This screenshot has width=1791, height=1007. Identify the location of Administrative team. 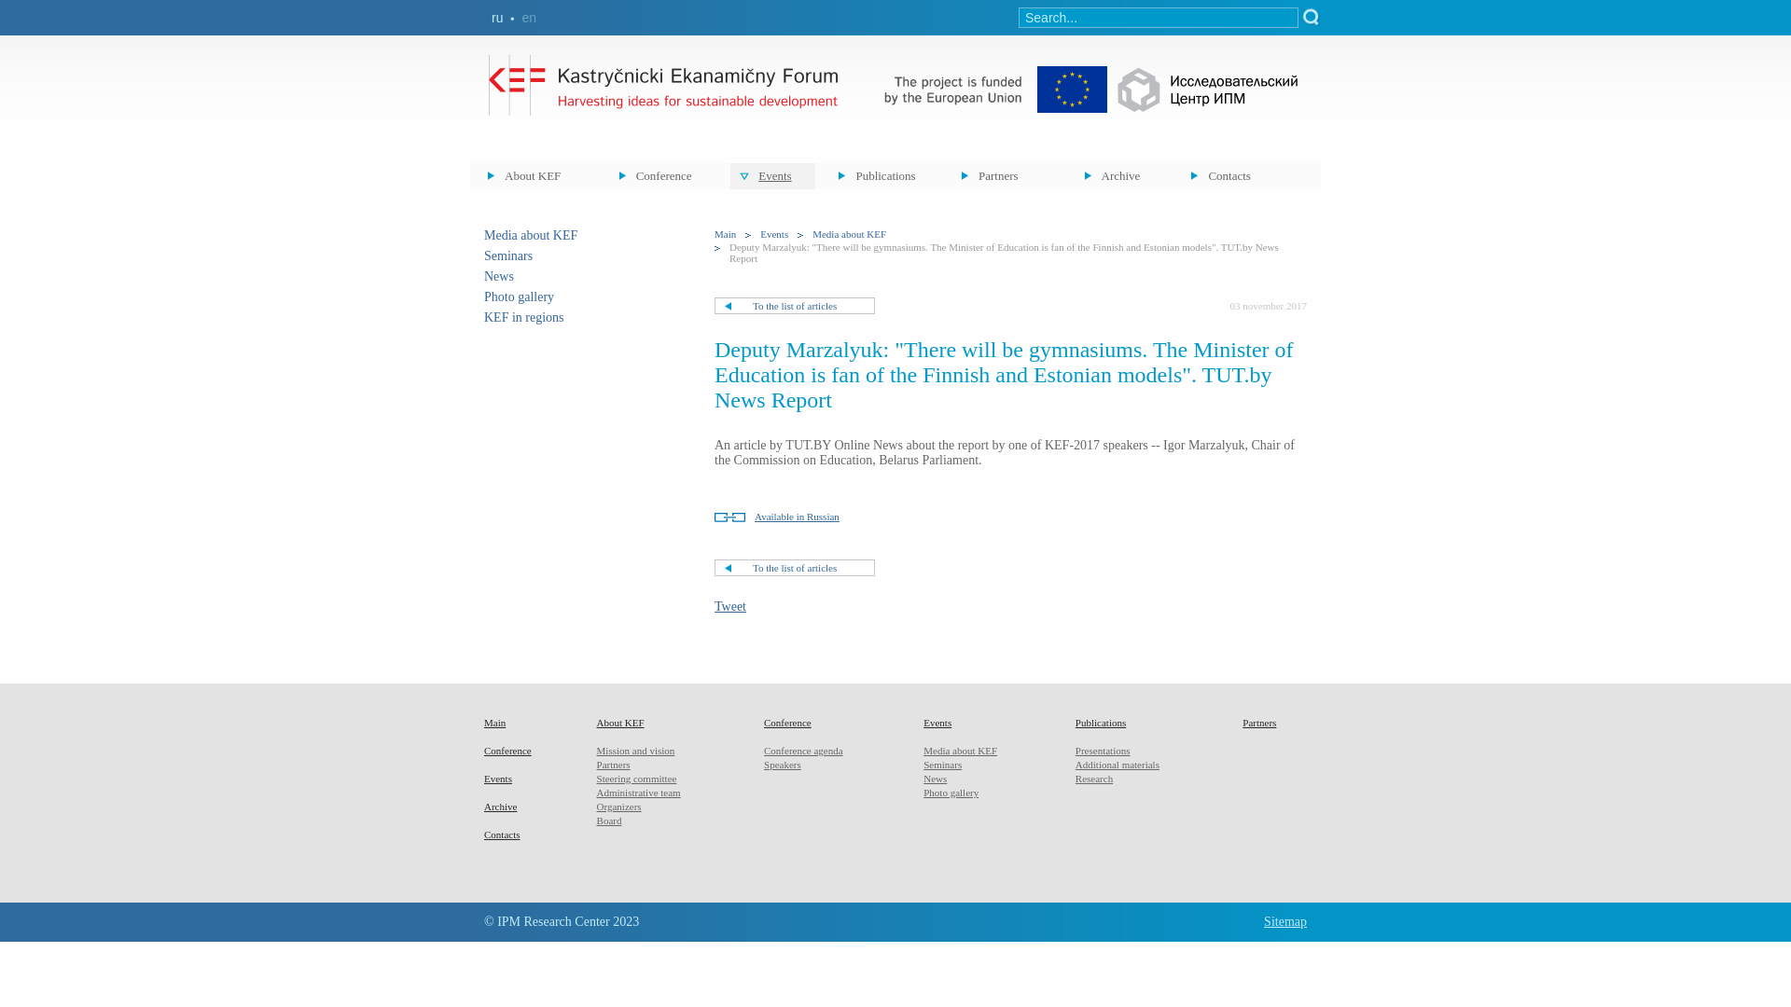
(639, 793).